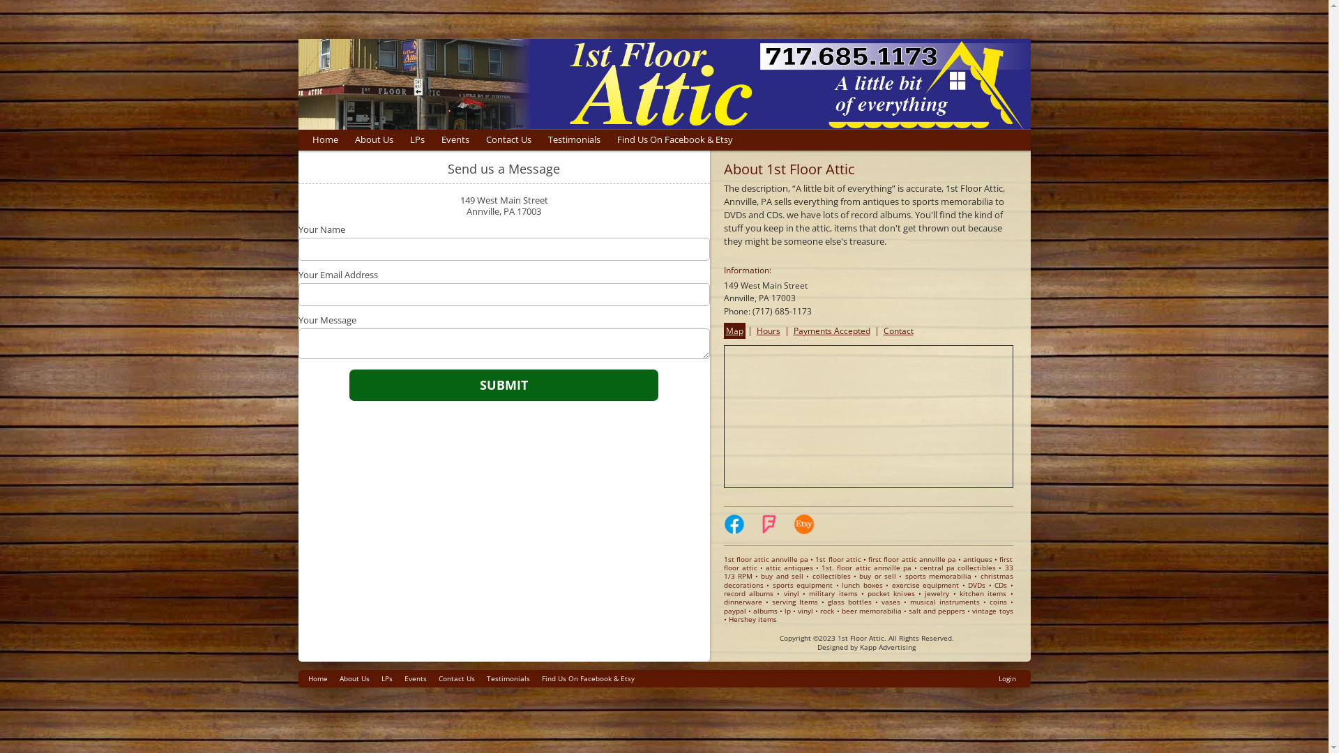 The width and height of the screenshot is (1339, 753). What do you see at coordinates (831, 330) in the screenshot?
I see `Payments Accepted` at bounding box center [831, 330].